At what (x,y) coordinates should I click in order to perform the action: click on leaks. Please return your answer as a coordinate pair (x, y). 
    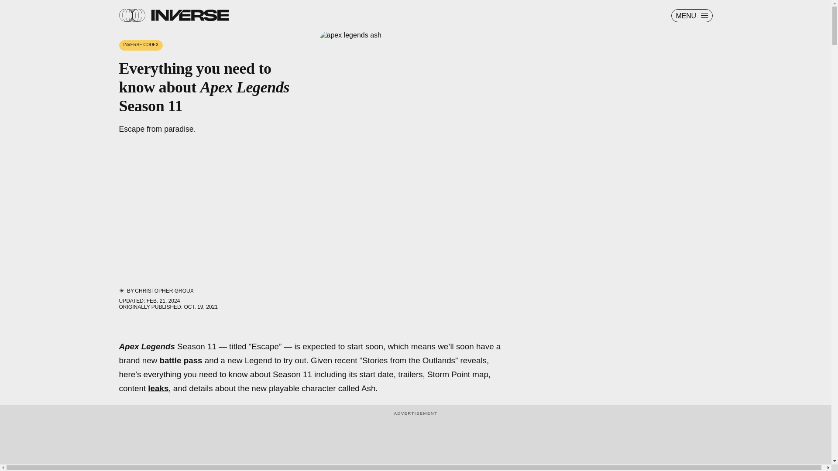
    Looking at the image, I should click on (158, 388).